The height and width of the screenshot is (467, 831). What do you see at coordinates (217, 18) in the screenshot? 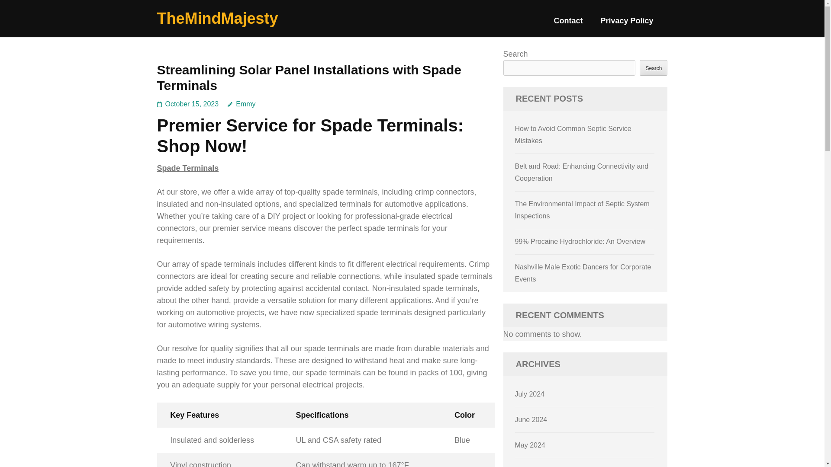
I see `TheMindMajesty` at bounding box center [217, 18].